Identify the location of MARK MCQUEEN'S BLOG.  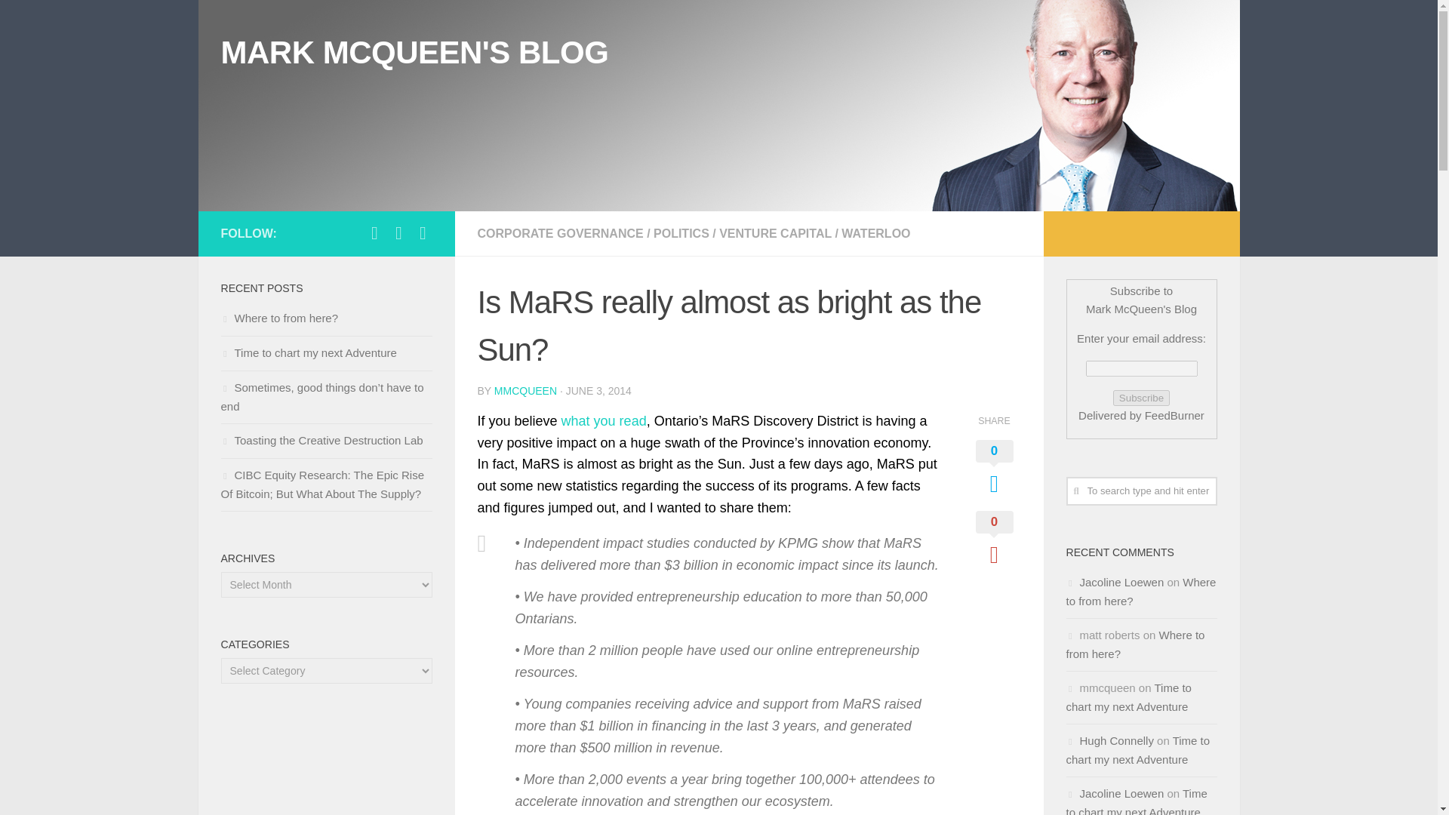
(414, 53).